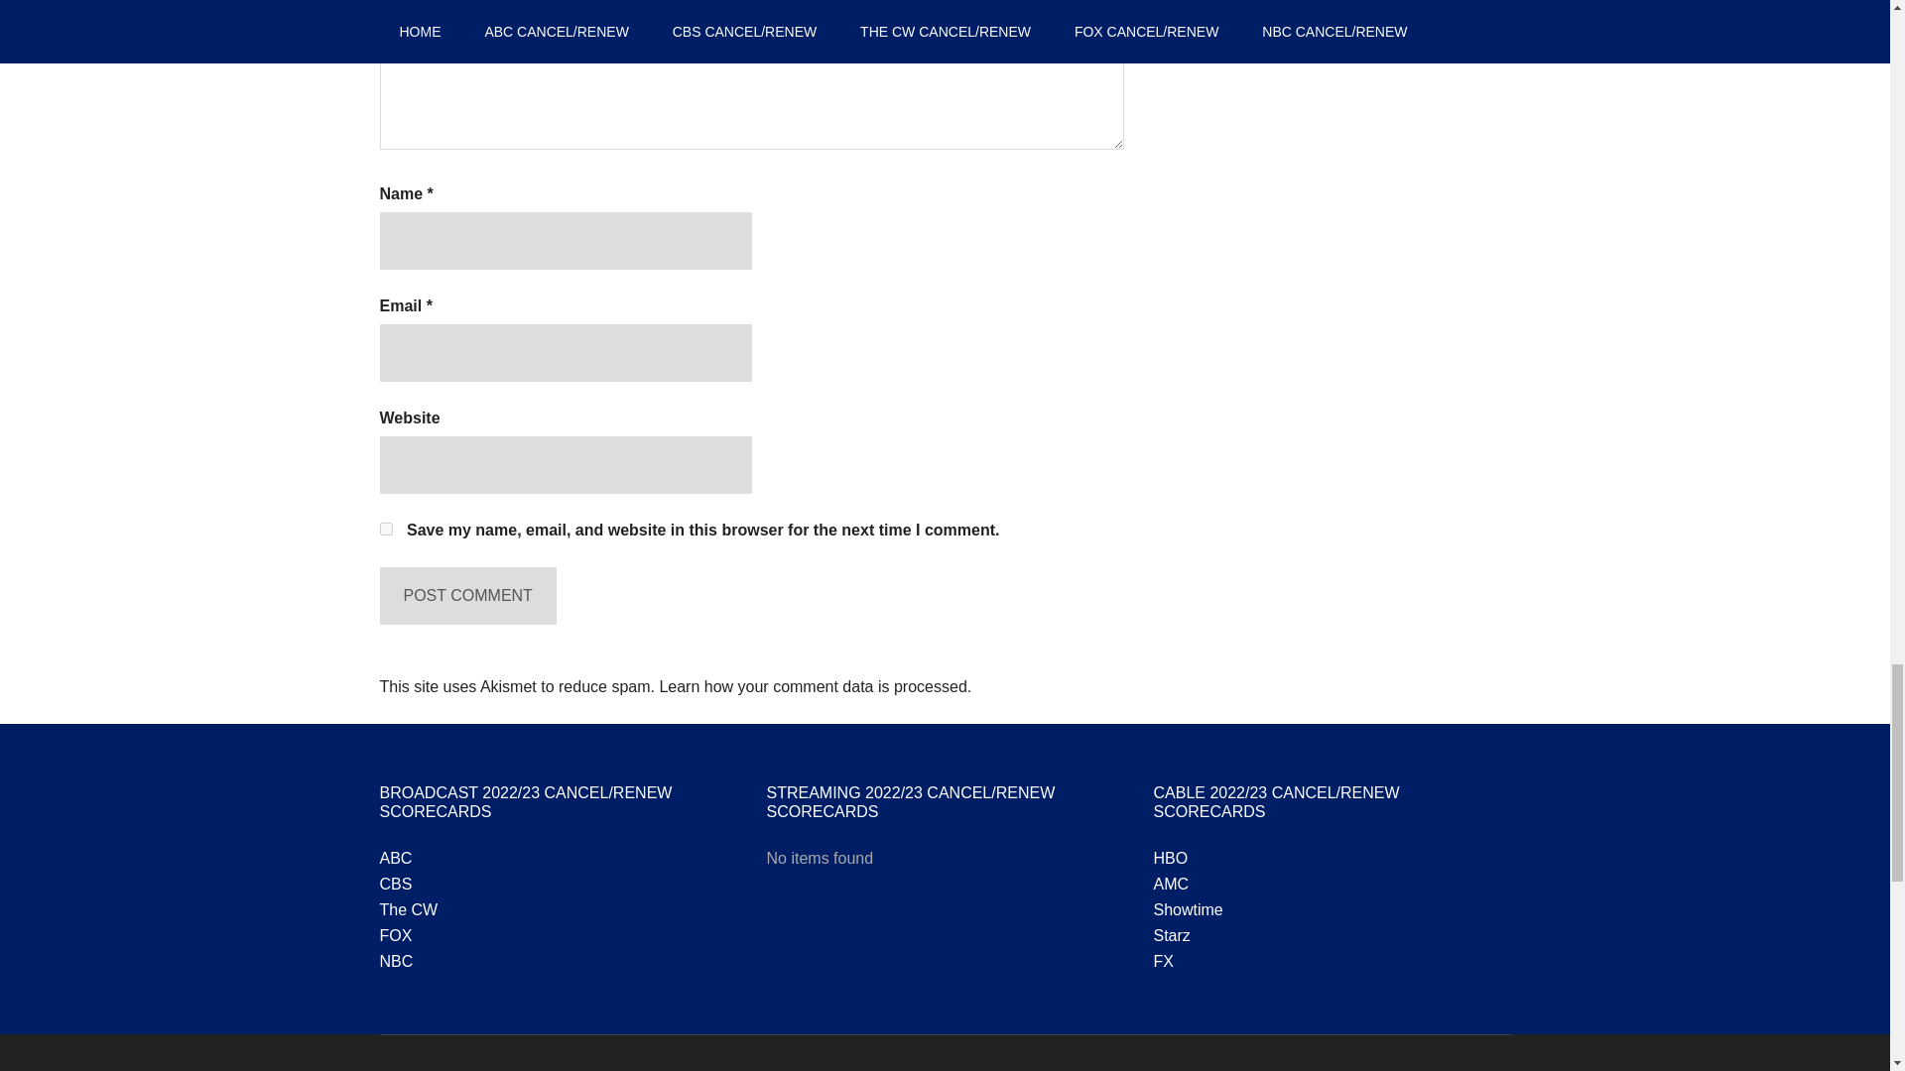 This screenshot has width=1905, height=1071. What do you see at coordinates (385, 530) in the screenshot?
I see `yes` at bounding box center [385, 530].